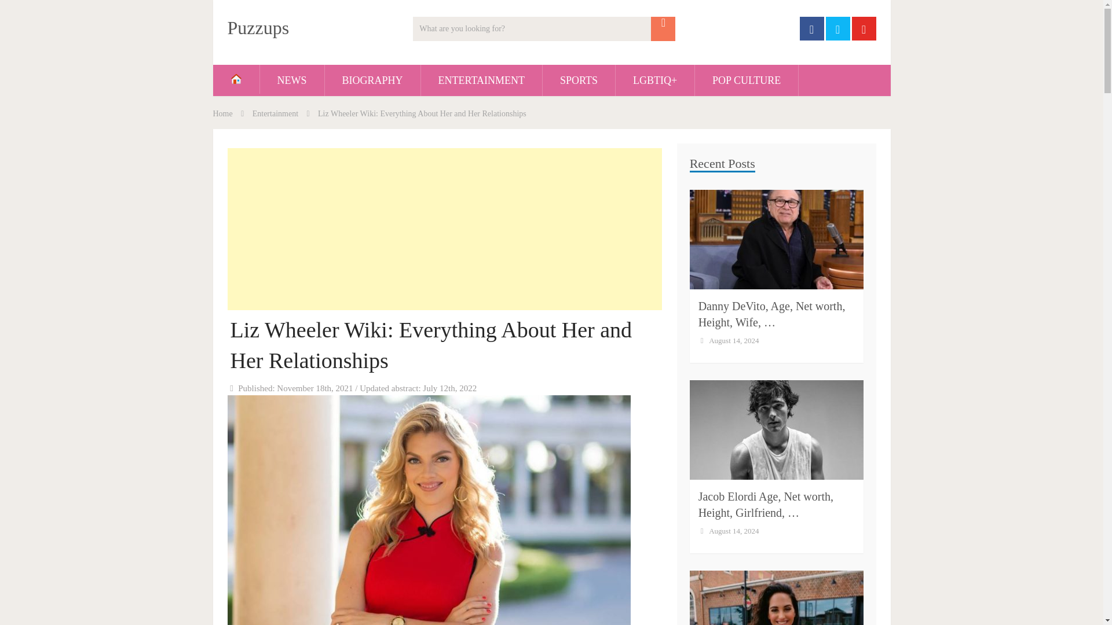  What do you see at coordinates (372, 80) in the screenshot?
I see `BIOGRAPHY` at bounding box center [372, 80].